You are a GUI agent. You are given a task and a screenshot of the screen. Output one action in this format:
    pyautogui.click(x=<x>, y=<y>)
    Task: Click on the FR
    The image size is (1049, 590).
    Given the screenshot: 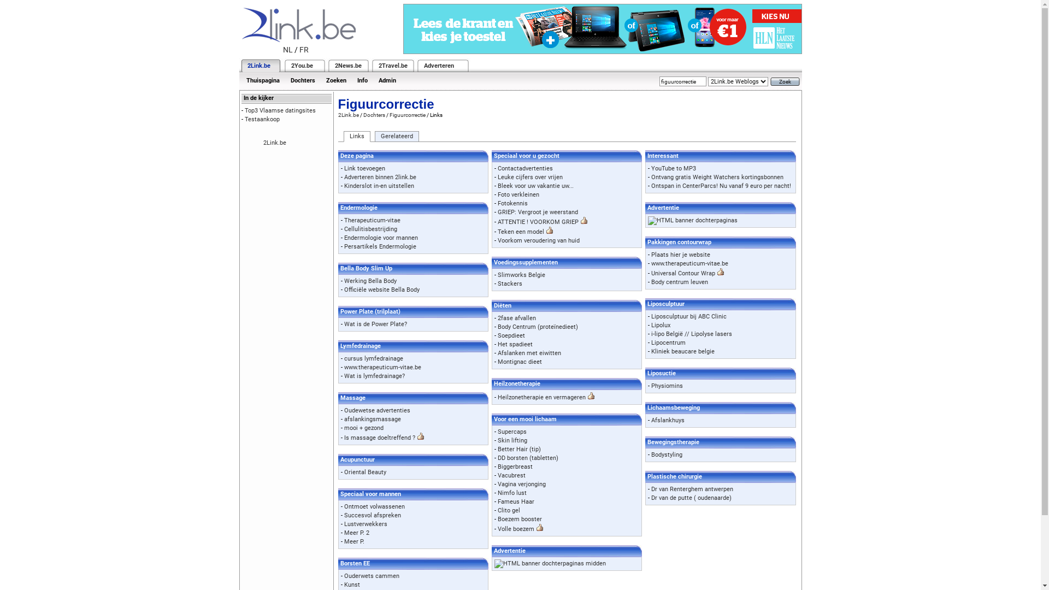 What is the action you would take?
    pyautogui.click(x=304, y=50)
    